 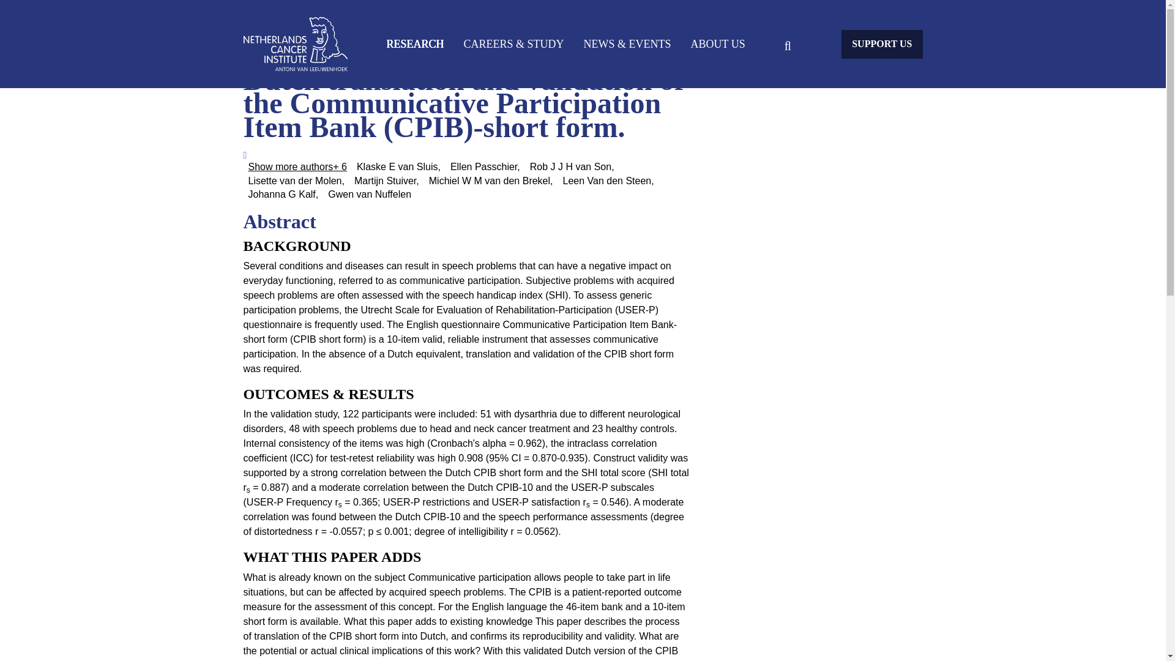 What do you see at coordinates (415, 43) in the screenshot?
I see `RESEARCH` at bounding box center [415, 43].